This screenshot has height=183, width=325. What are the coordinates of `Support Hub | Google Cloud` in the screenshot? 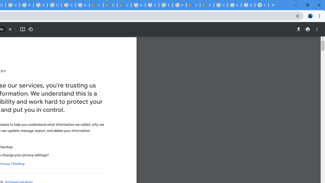 It's located at (193, 5).